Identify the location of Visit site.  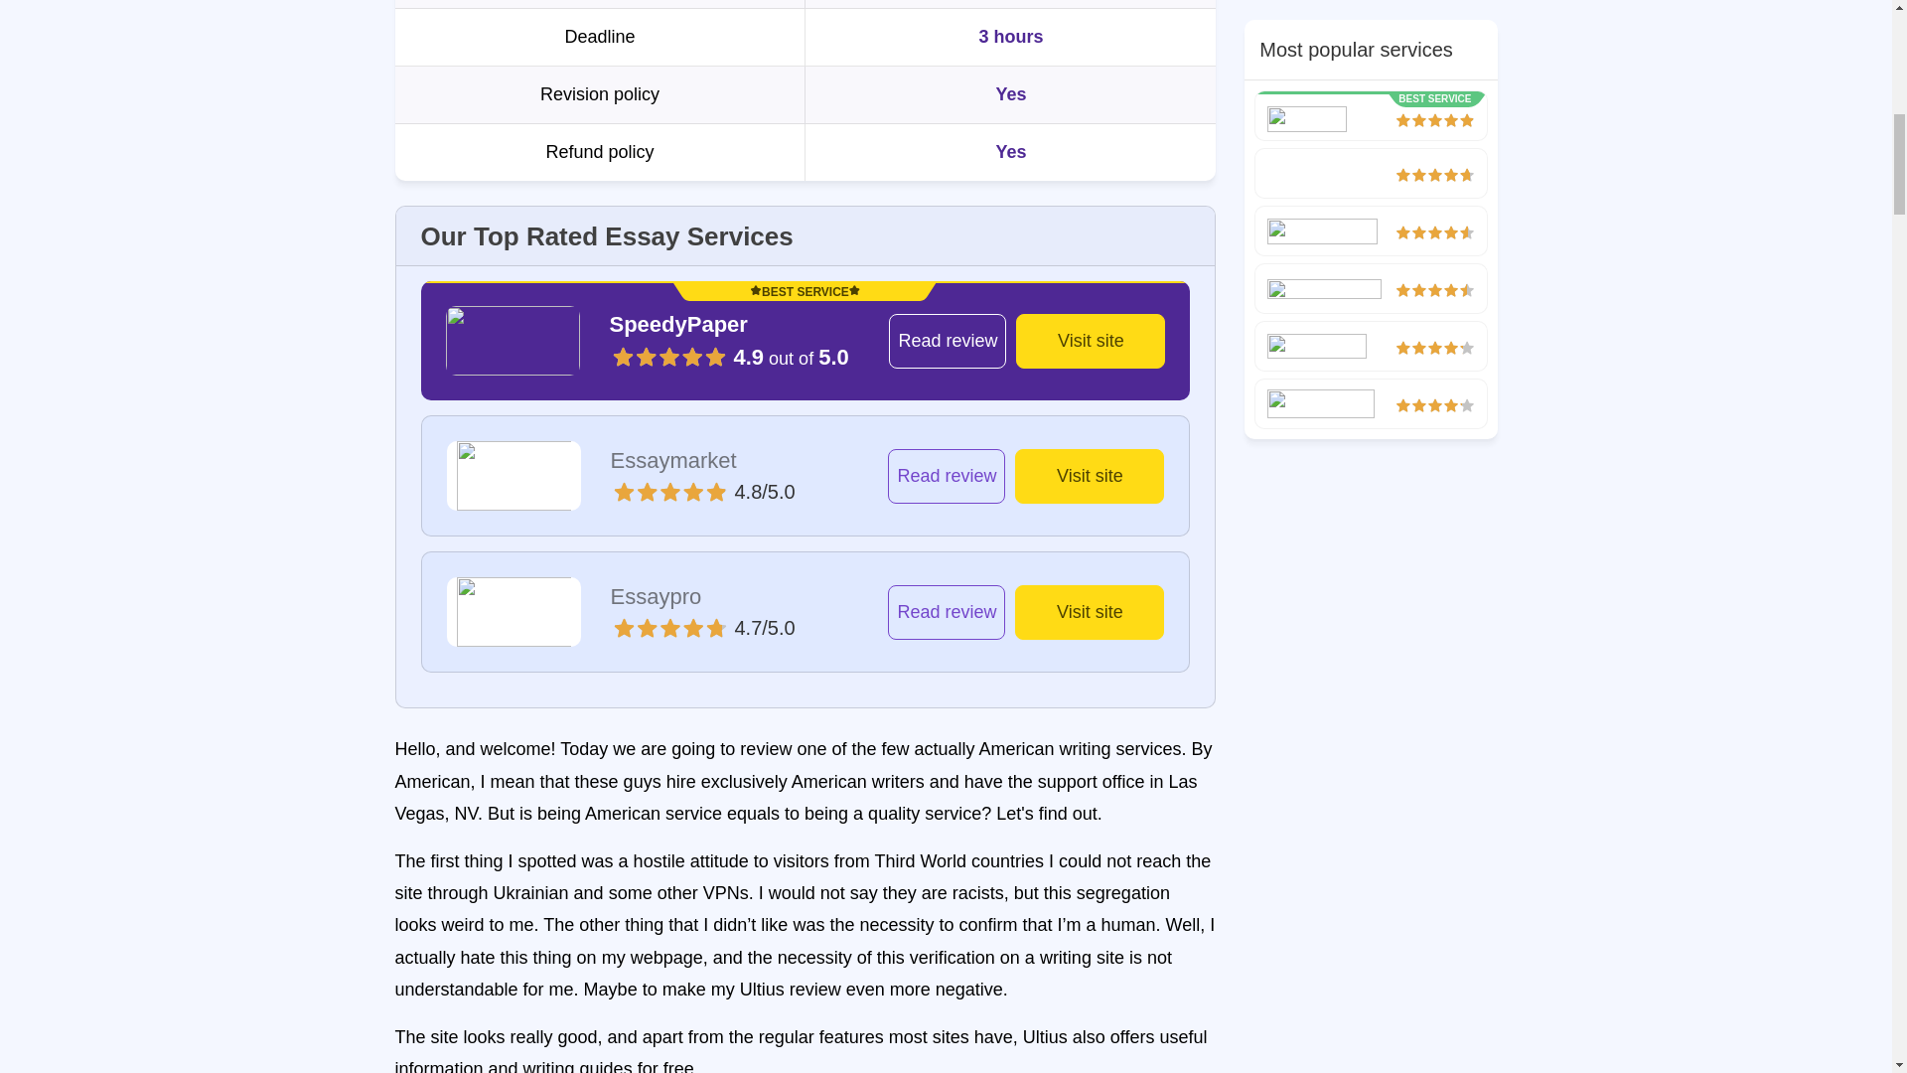
(1091, 342).